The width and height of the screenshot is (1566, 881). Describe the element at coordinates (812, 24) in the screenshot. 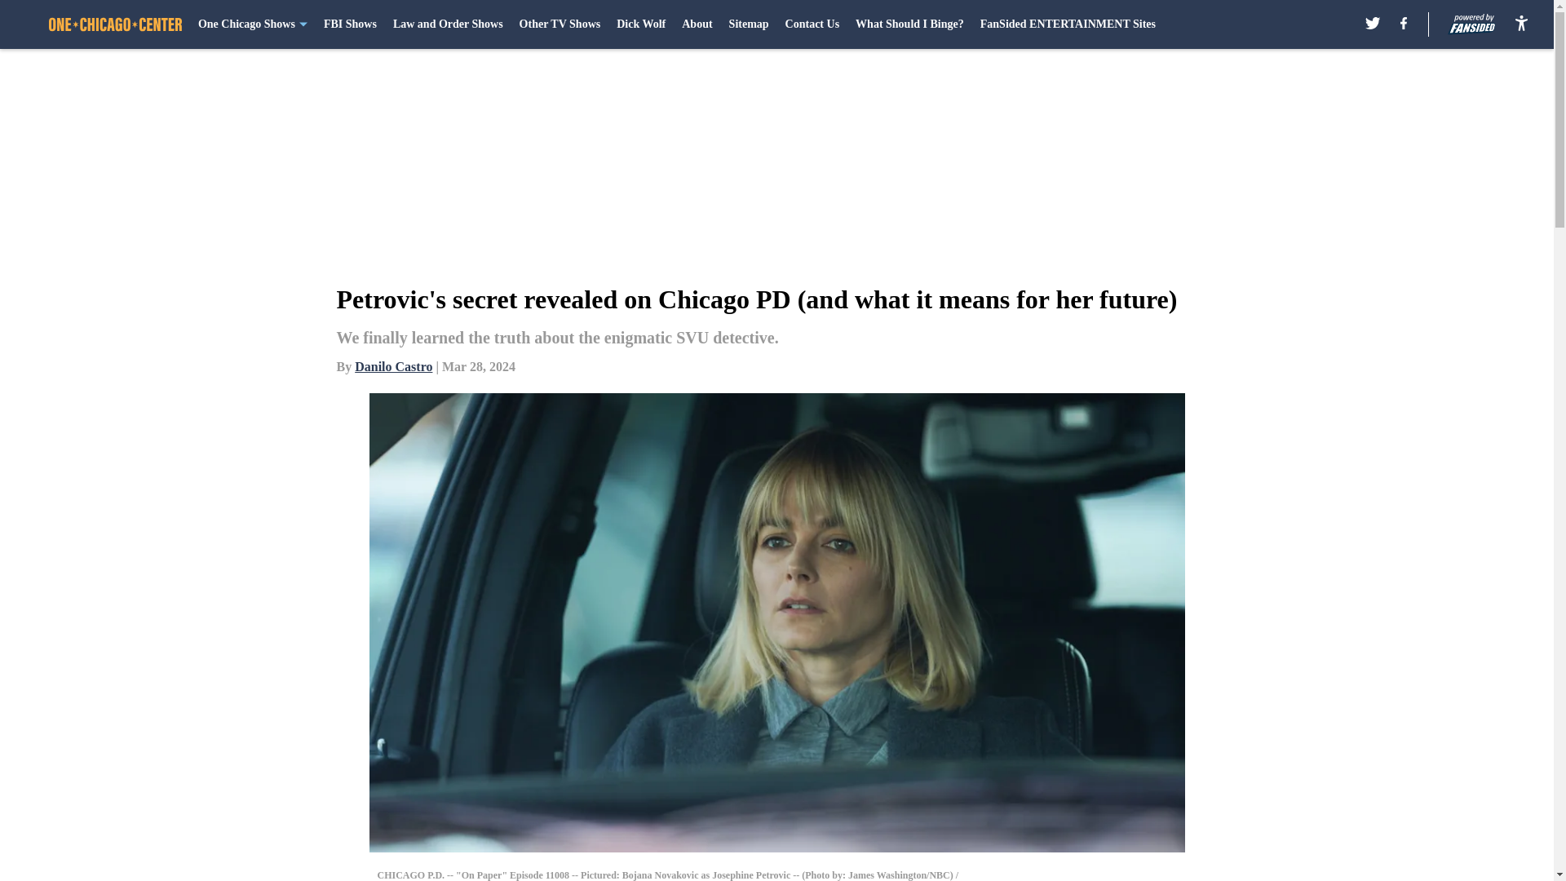

I see `Contact Us` at that location.